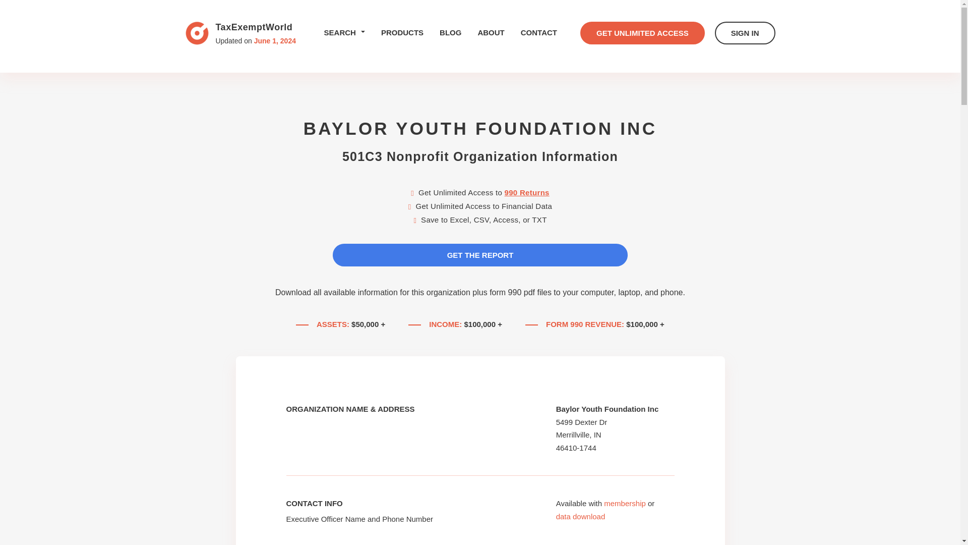  What do you see at coordinates (402, 32) in the screenshot?
I see `PRODUCTS` at bounding box center [402, 32].